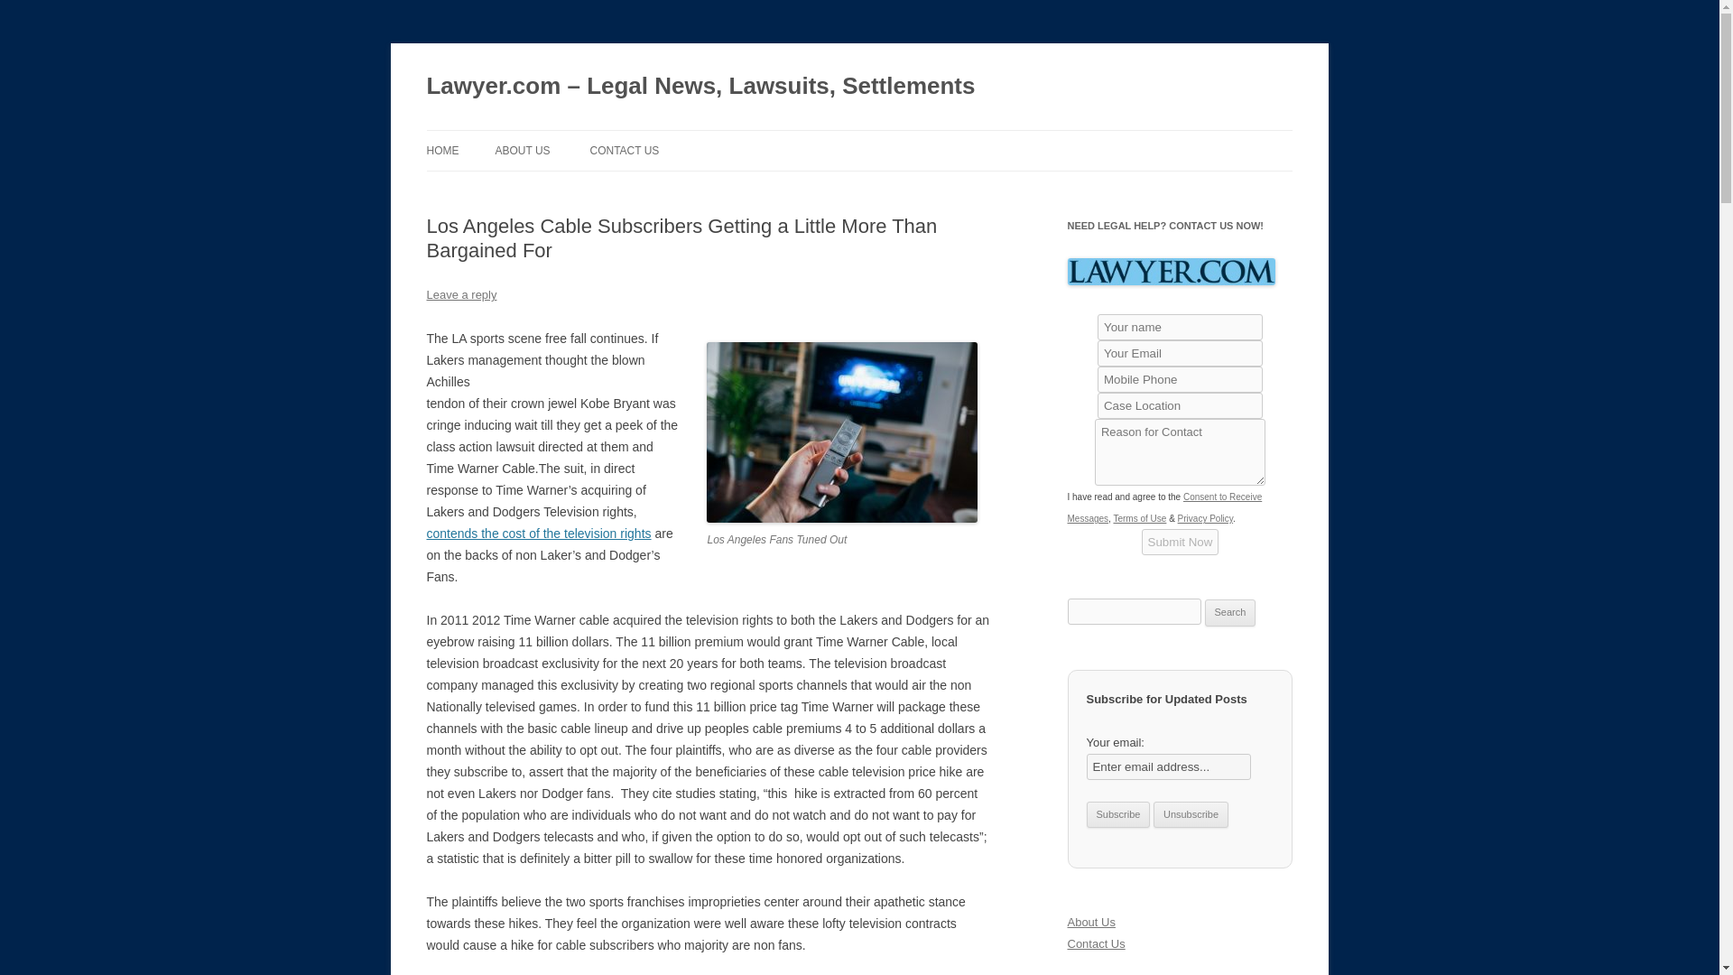  I want to click on Subscribe, so click(1117, 814).